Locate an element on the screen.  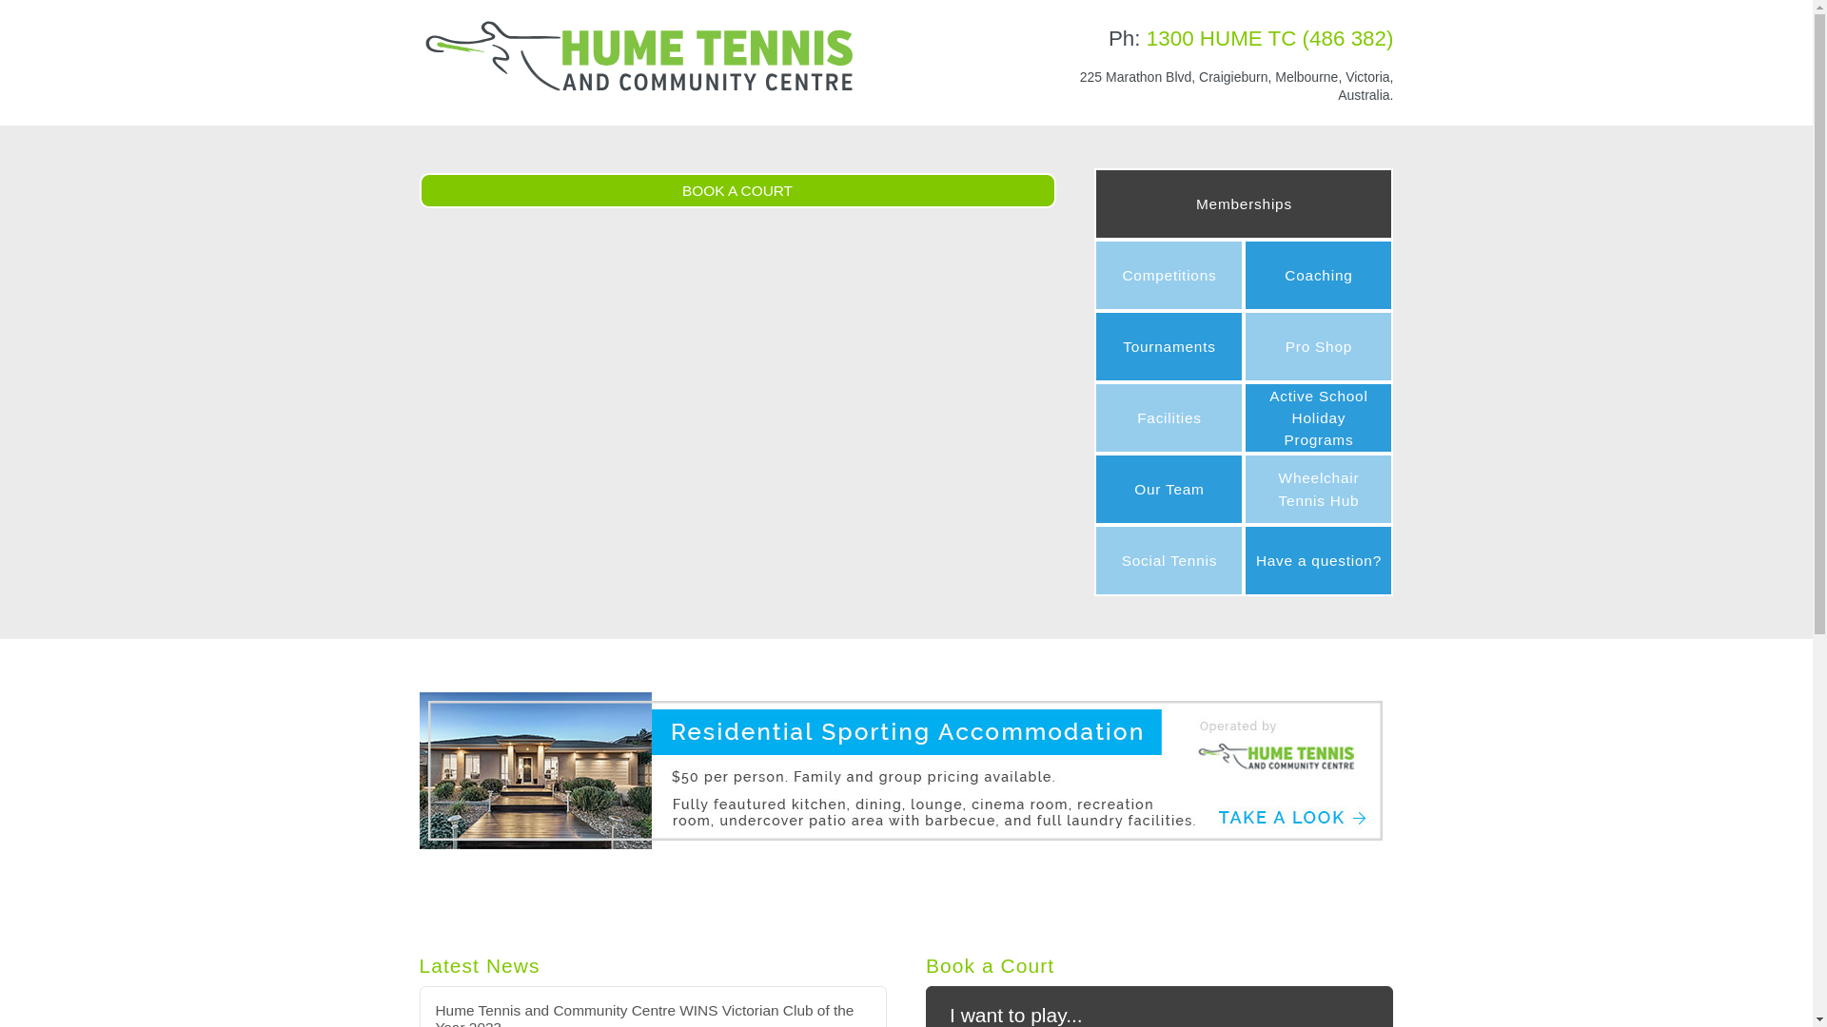
1300 HUME TC (486 382) is located at coordinates (1270, 38).